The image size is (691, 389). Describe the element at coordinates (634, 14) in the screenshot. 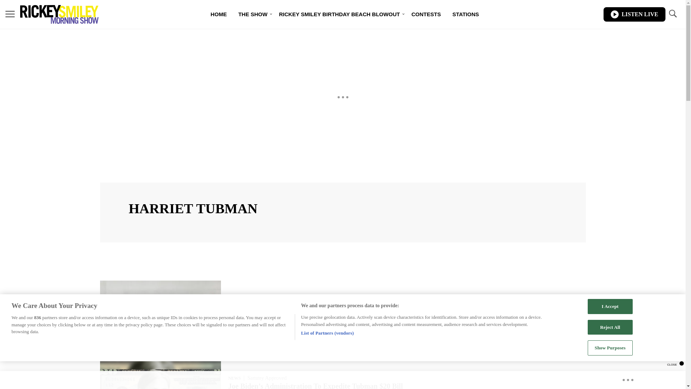

I see `LISTEN LIVE` at that location.